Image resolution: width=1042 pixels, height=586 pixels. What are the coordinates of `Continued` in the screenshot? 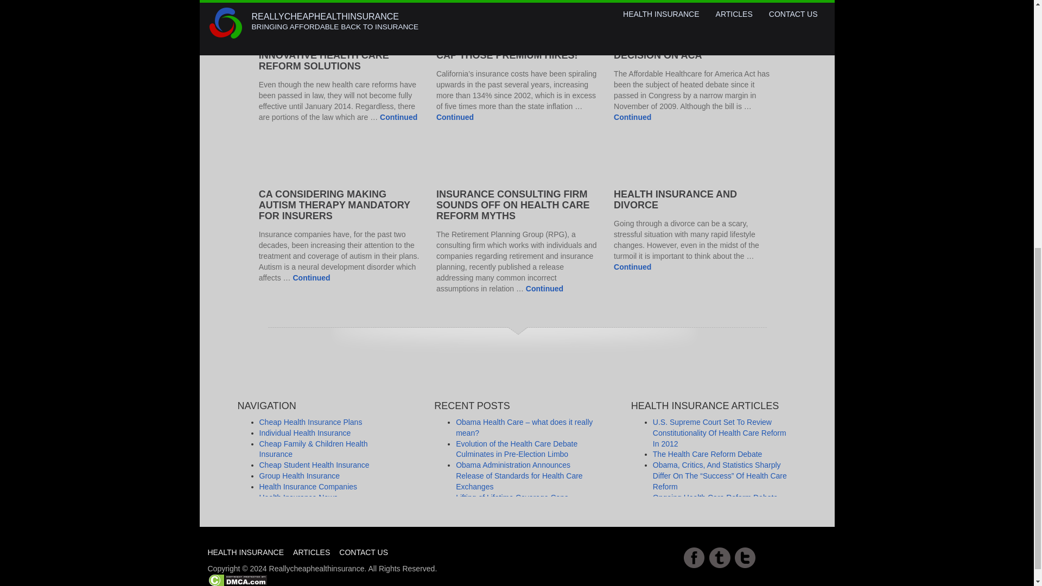 It's located at (455, 117).